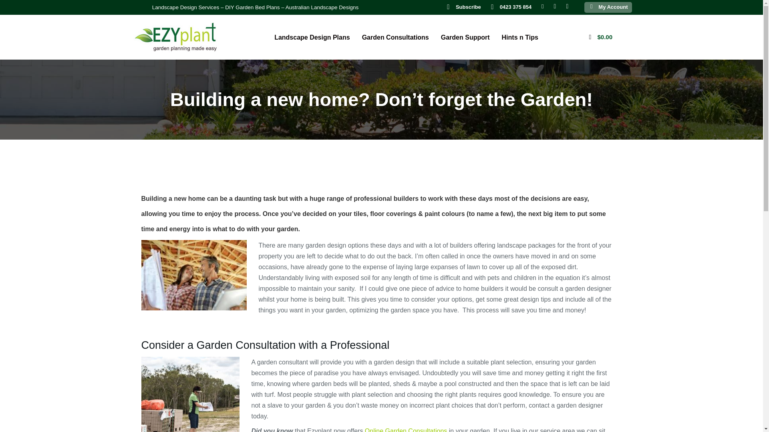  I want to click on Landscape Design Plans, so click(312, 37).